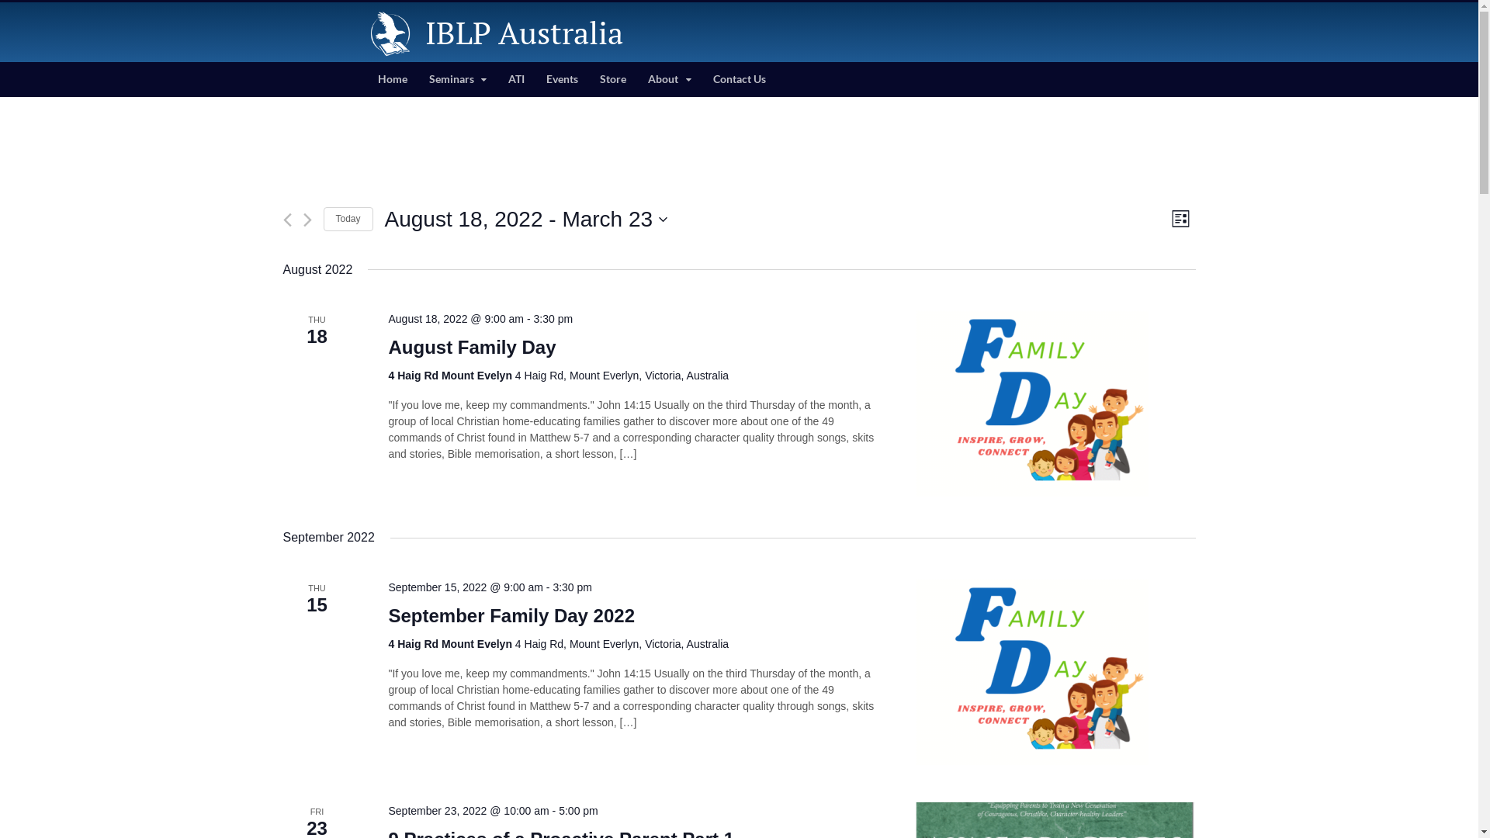 Image resolution: width=1490 pixels, height=838 pixels. Describe the element at coordinates (472, 348) in the screenshot. I see `August Family Day` at that location.